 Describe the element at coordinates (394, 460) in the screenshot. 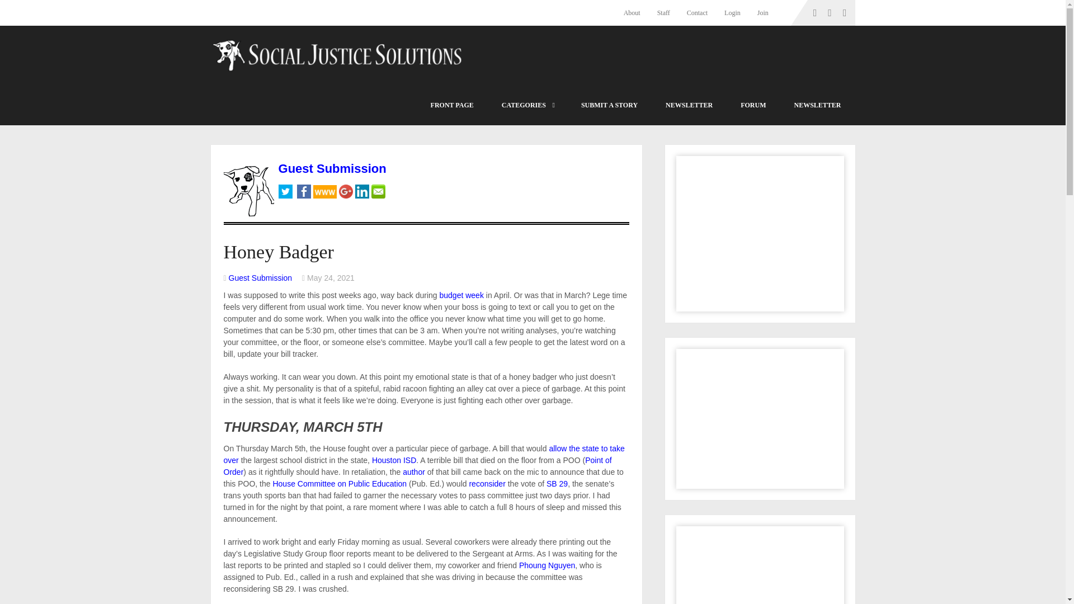

I see `Houston ISD` at that location.